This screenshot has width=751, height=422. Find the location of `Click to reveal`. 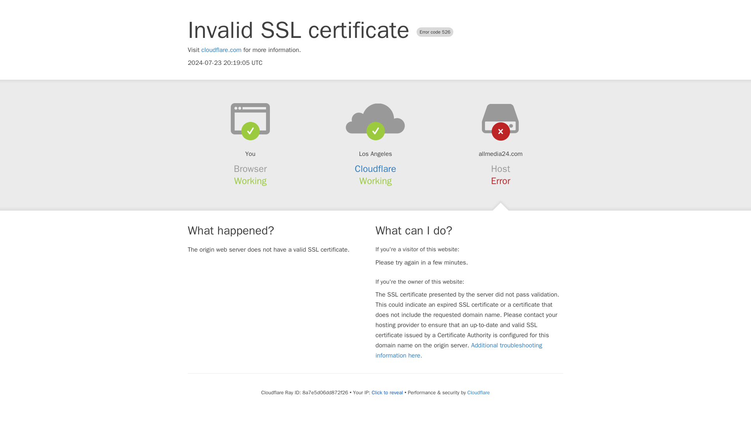

Click to reveal is located at coordinates (387, 392).